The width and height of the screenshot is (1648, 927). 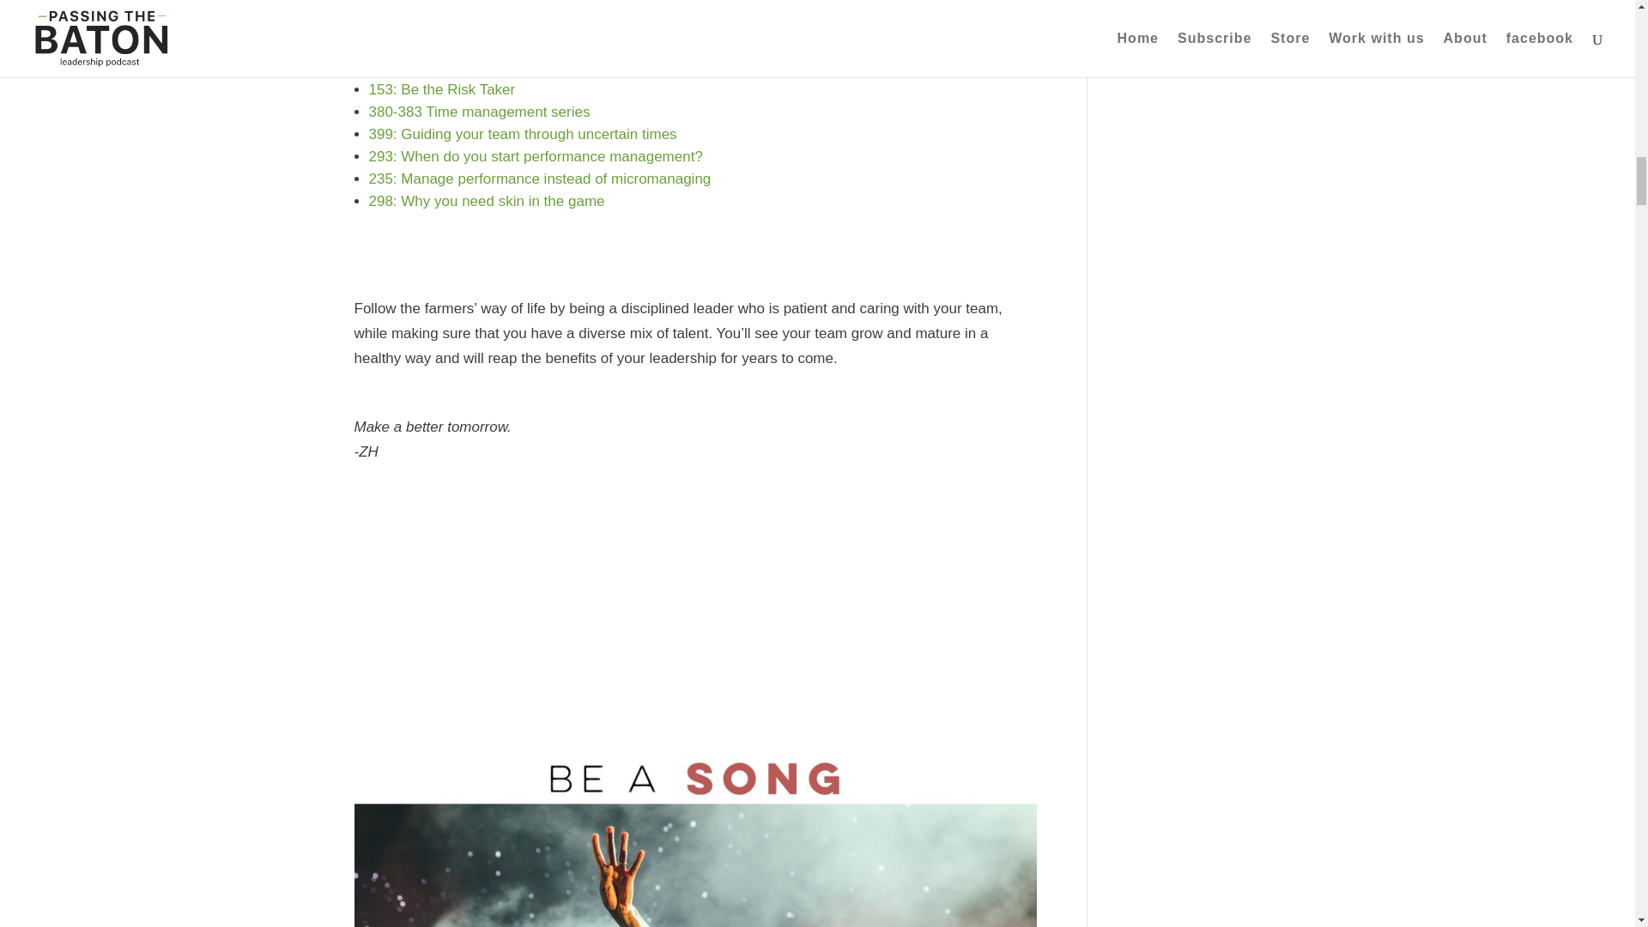 I want to click on 235: Manage performance instead of micromanaging, so click(x=541, y=179).